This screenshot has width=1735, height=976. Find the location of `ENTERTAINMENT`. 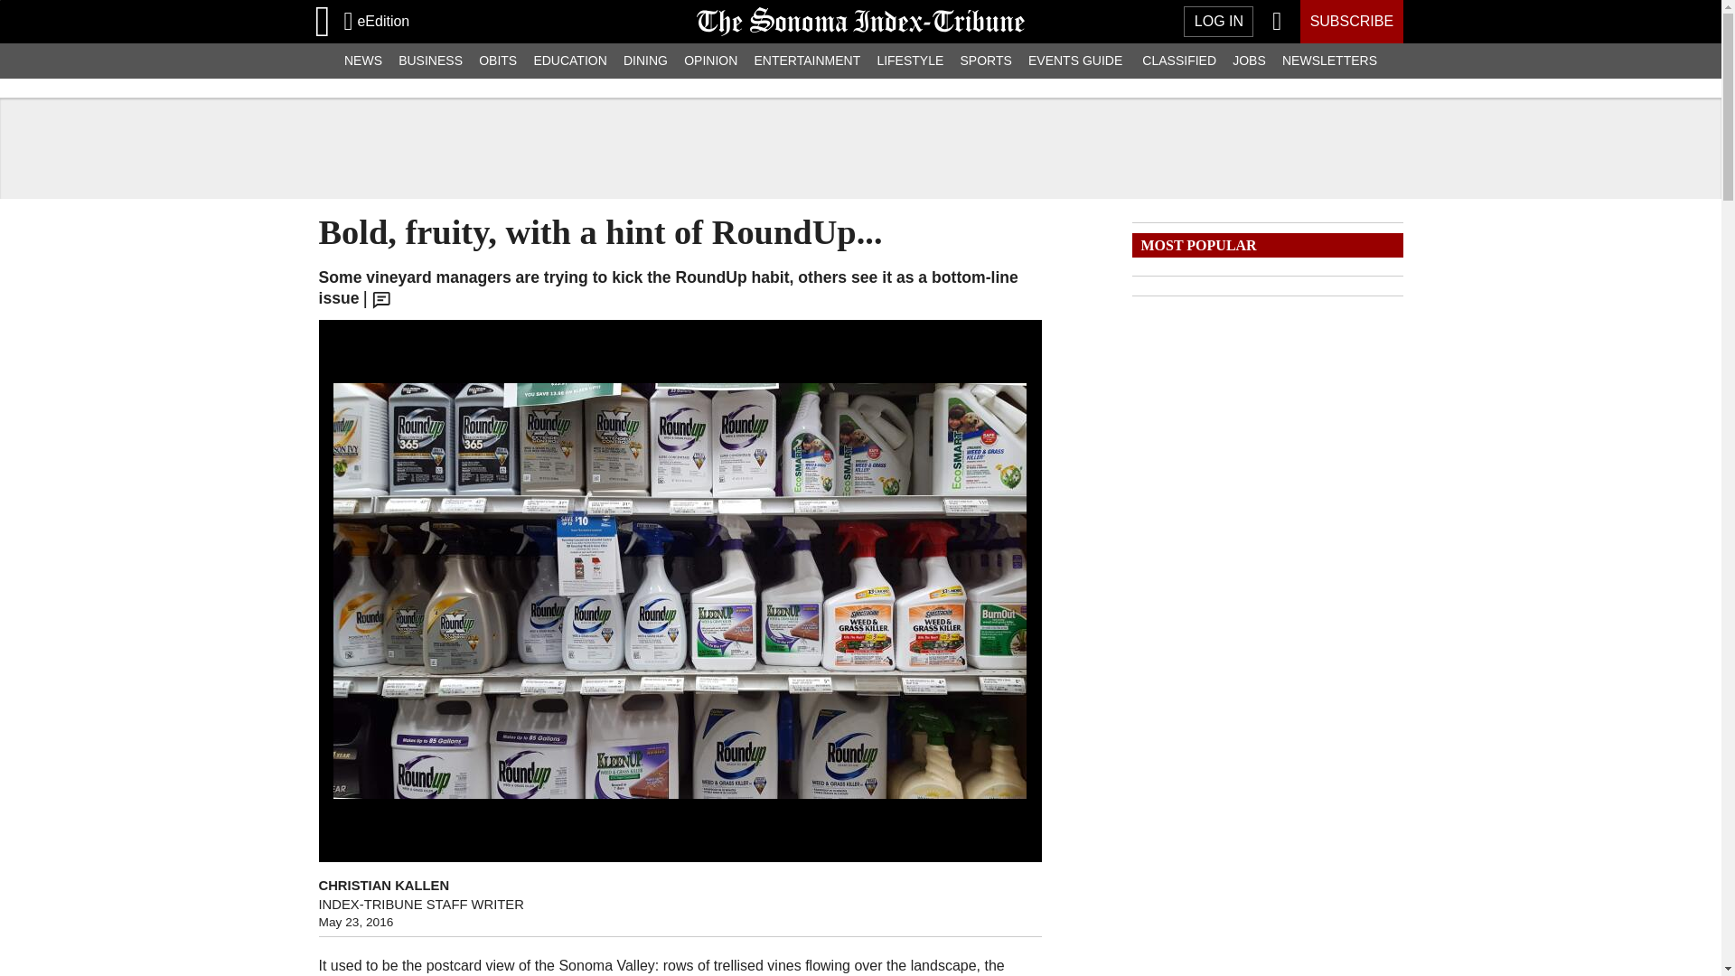

ENTERTAINMENT is located at coordinates (807, 61).